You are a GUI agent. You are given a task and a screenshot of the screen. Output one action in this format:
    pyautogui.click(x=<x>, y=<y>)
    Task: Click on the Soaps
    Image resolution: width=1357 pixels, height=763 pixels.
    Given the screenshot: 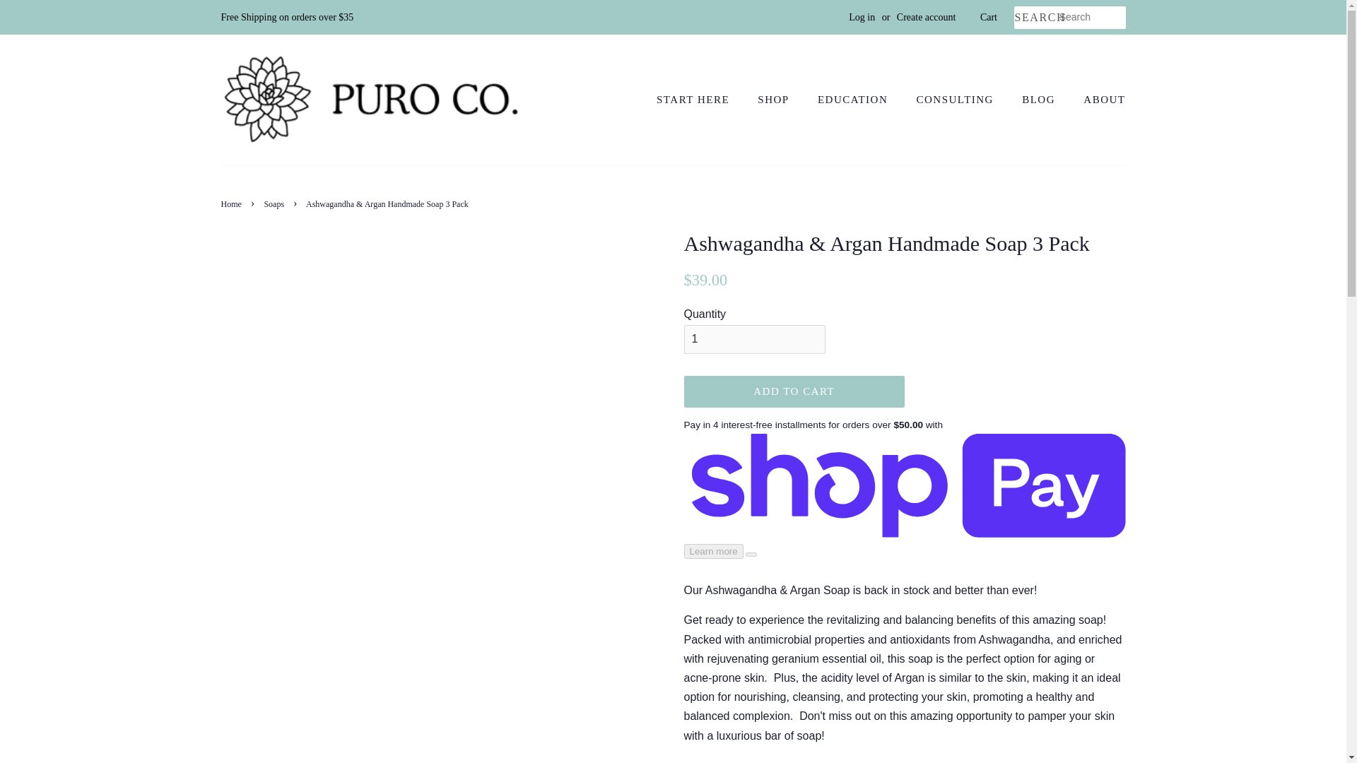 What is the action you would take?
    pyautogui.click(x=276, y=203)
    